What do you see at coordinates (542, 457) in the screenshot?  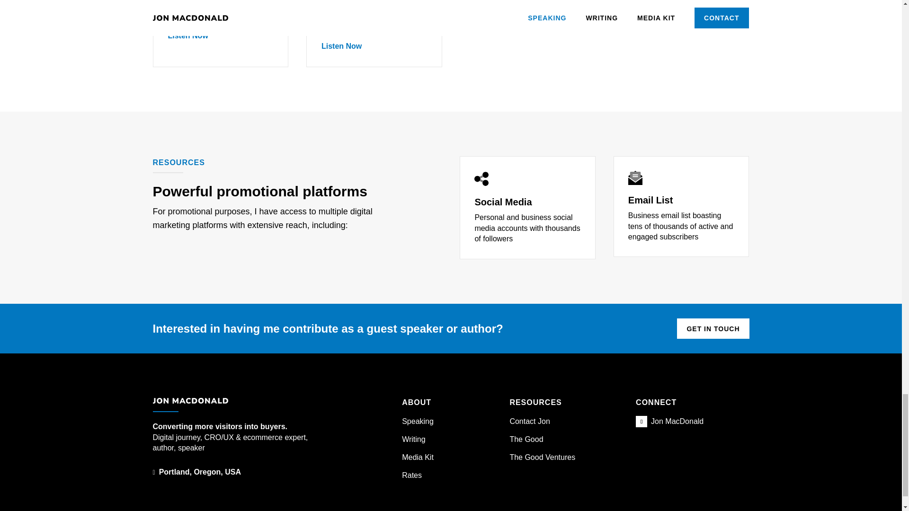 I see `The Good Ventures` at bounding box center [542, 457].